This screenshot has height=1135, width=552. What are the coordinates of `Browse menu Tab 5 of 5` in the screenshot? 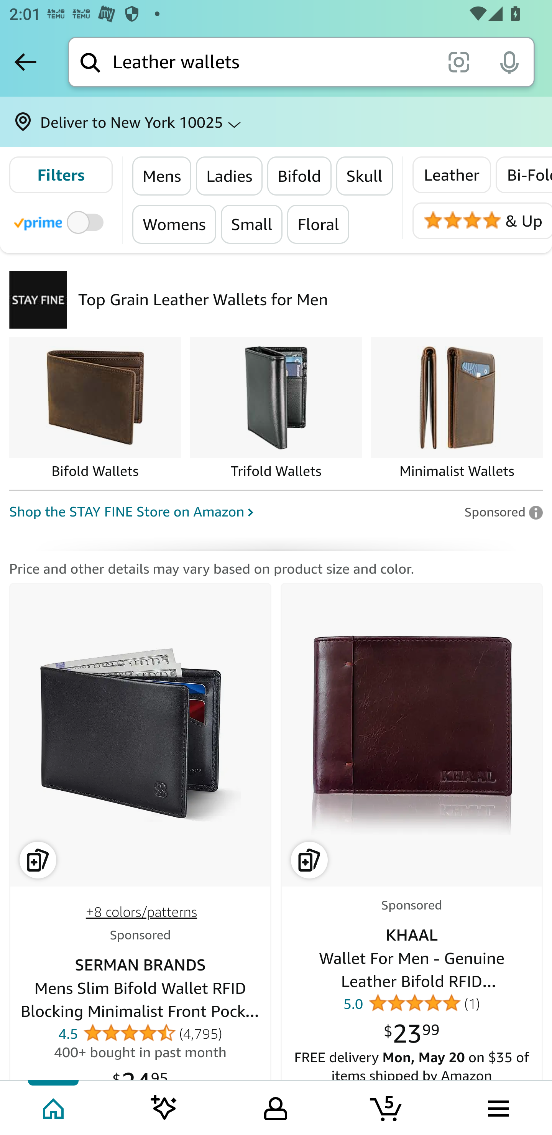 It's located at (497, 1107).